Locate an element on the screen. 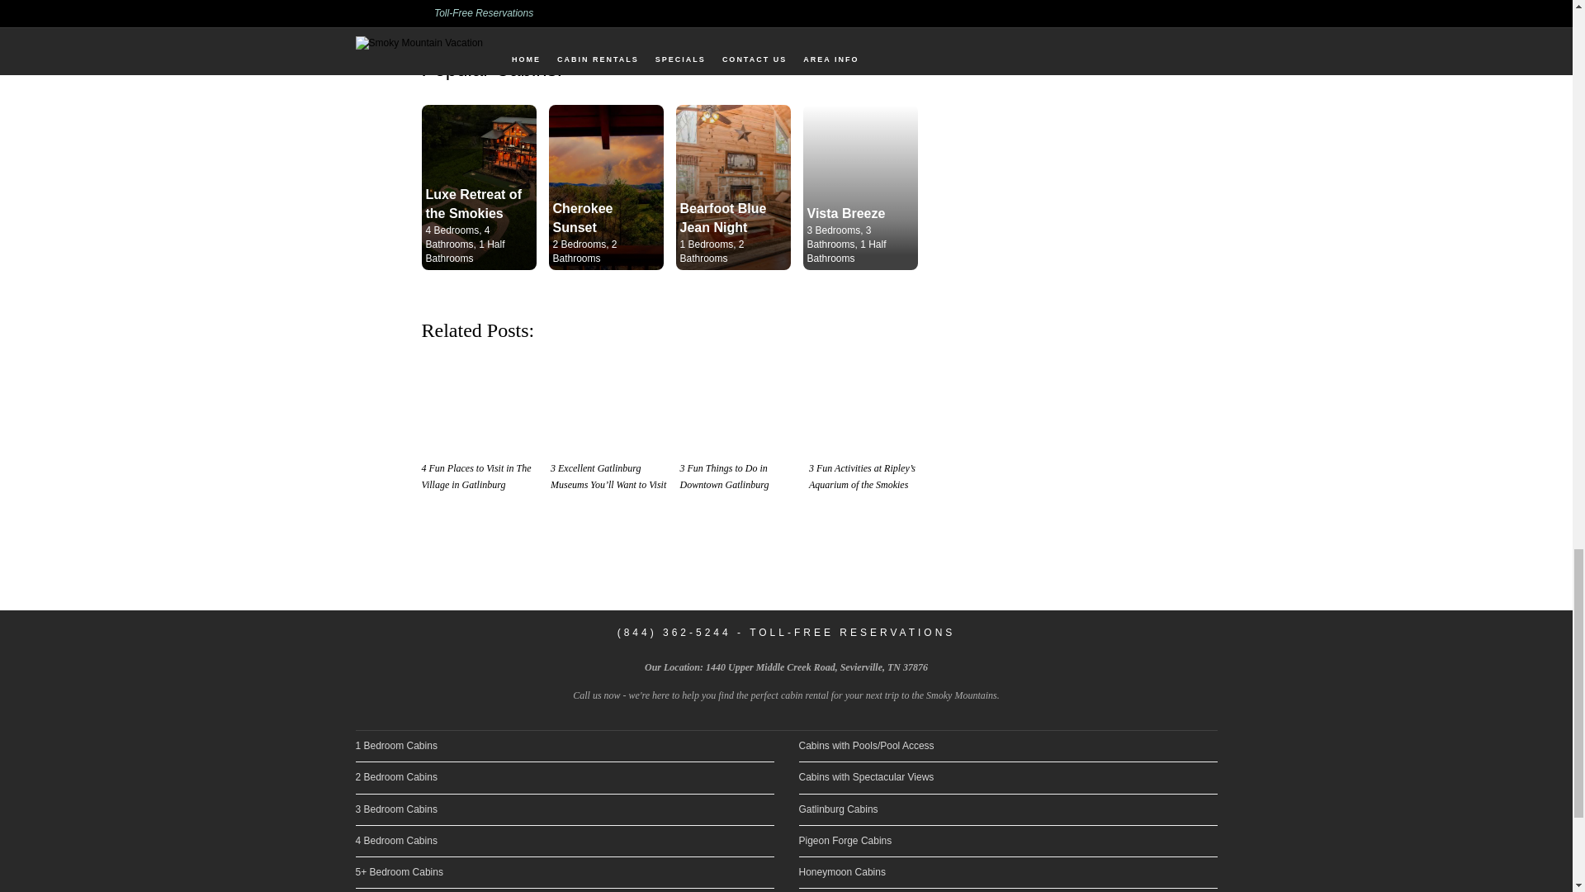 The height and width of the screenshot is (892, 1585). Ripley is located at coordinates (869, 405).